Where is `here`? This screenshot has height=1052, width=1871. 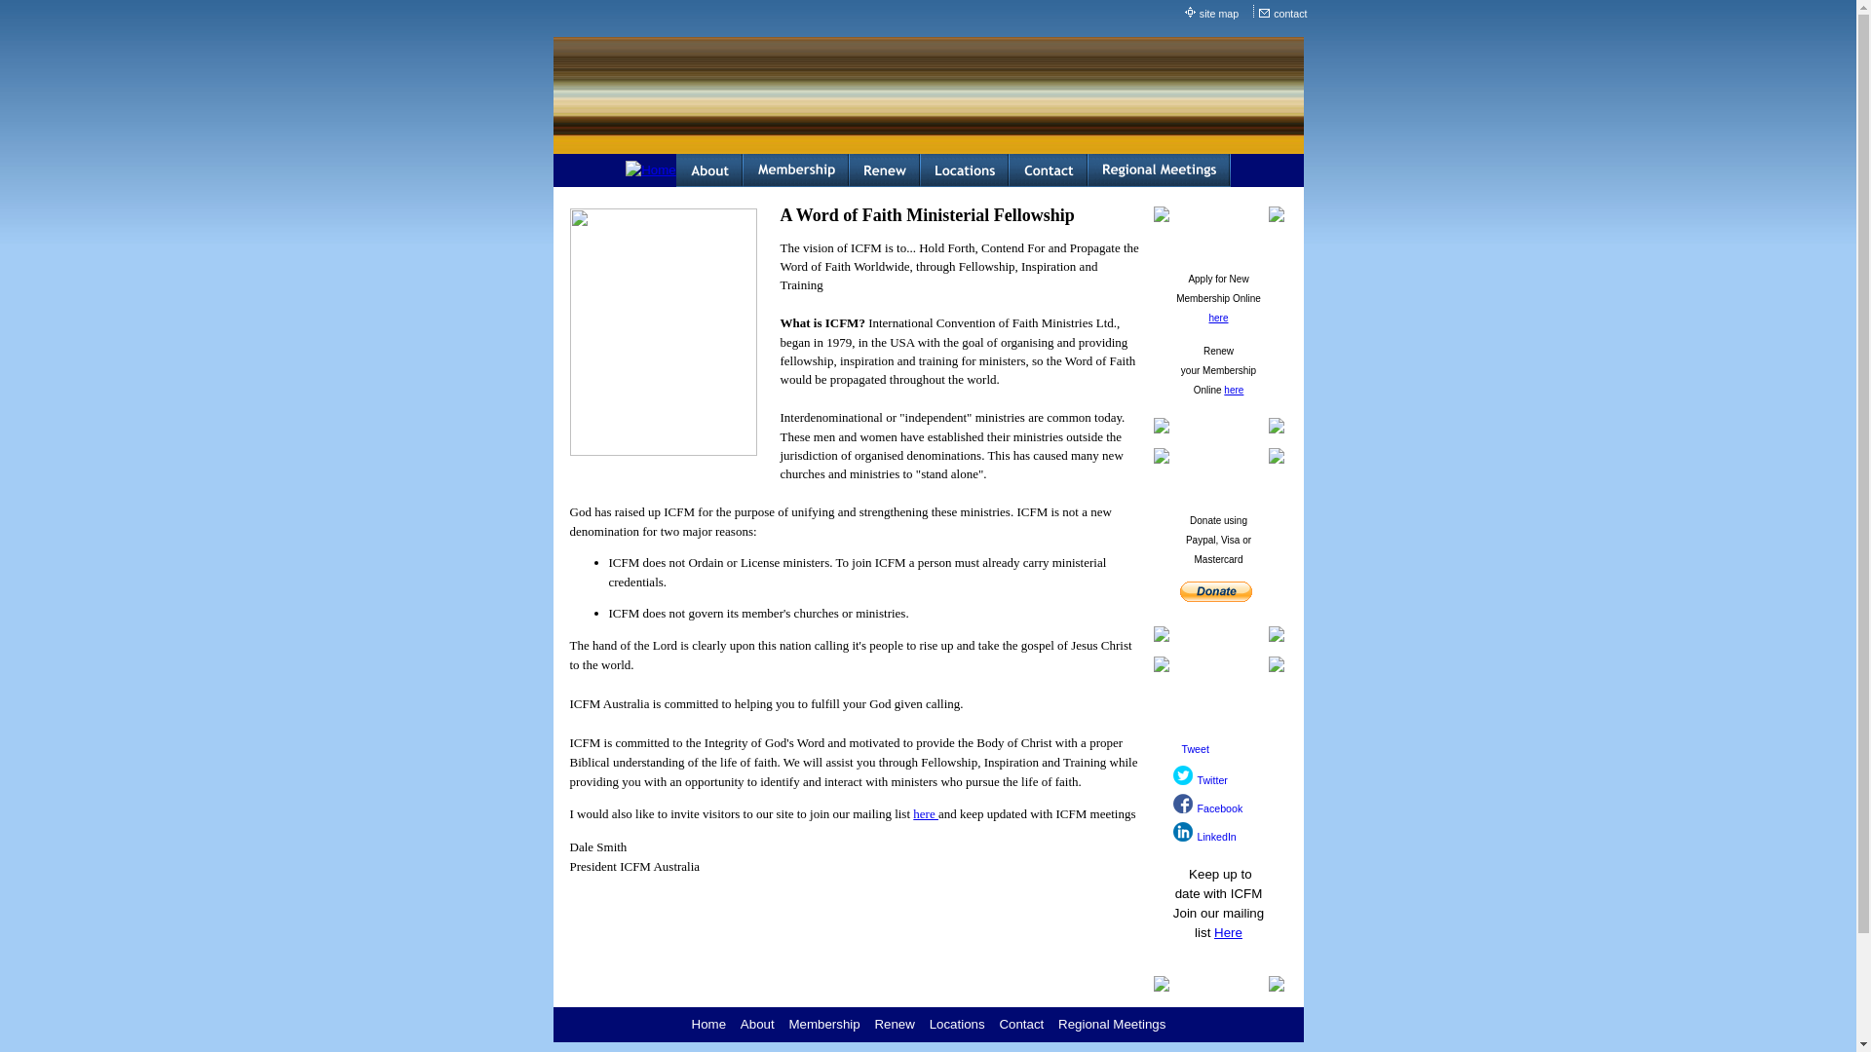 here is located at coordinates (1234, 390).